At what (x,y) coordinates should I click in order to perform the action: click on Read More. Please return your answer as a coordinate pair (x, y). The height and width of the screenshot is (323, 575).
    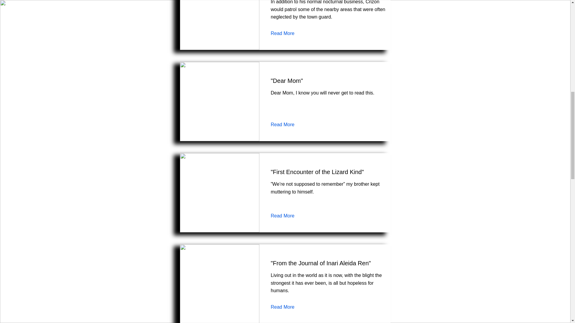
    Looking at the image, I should click on (287, 124).